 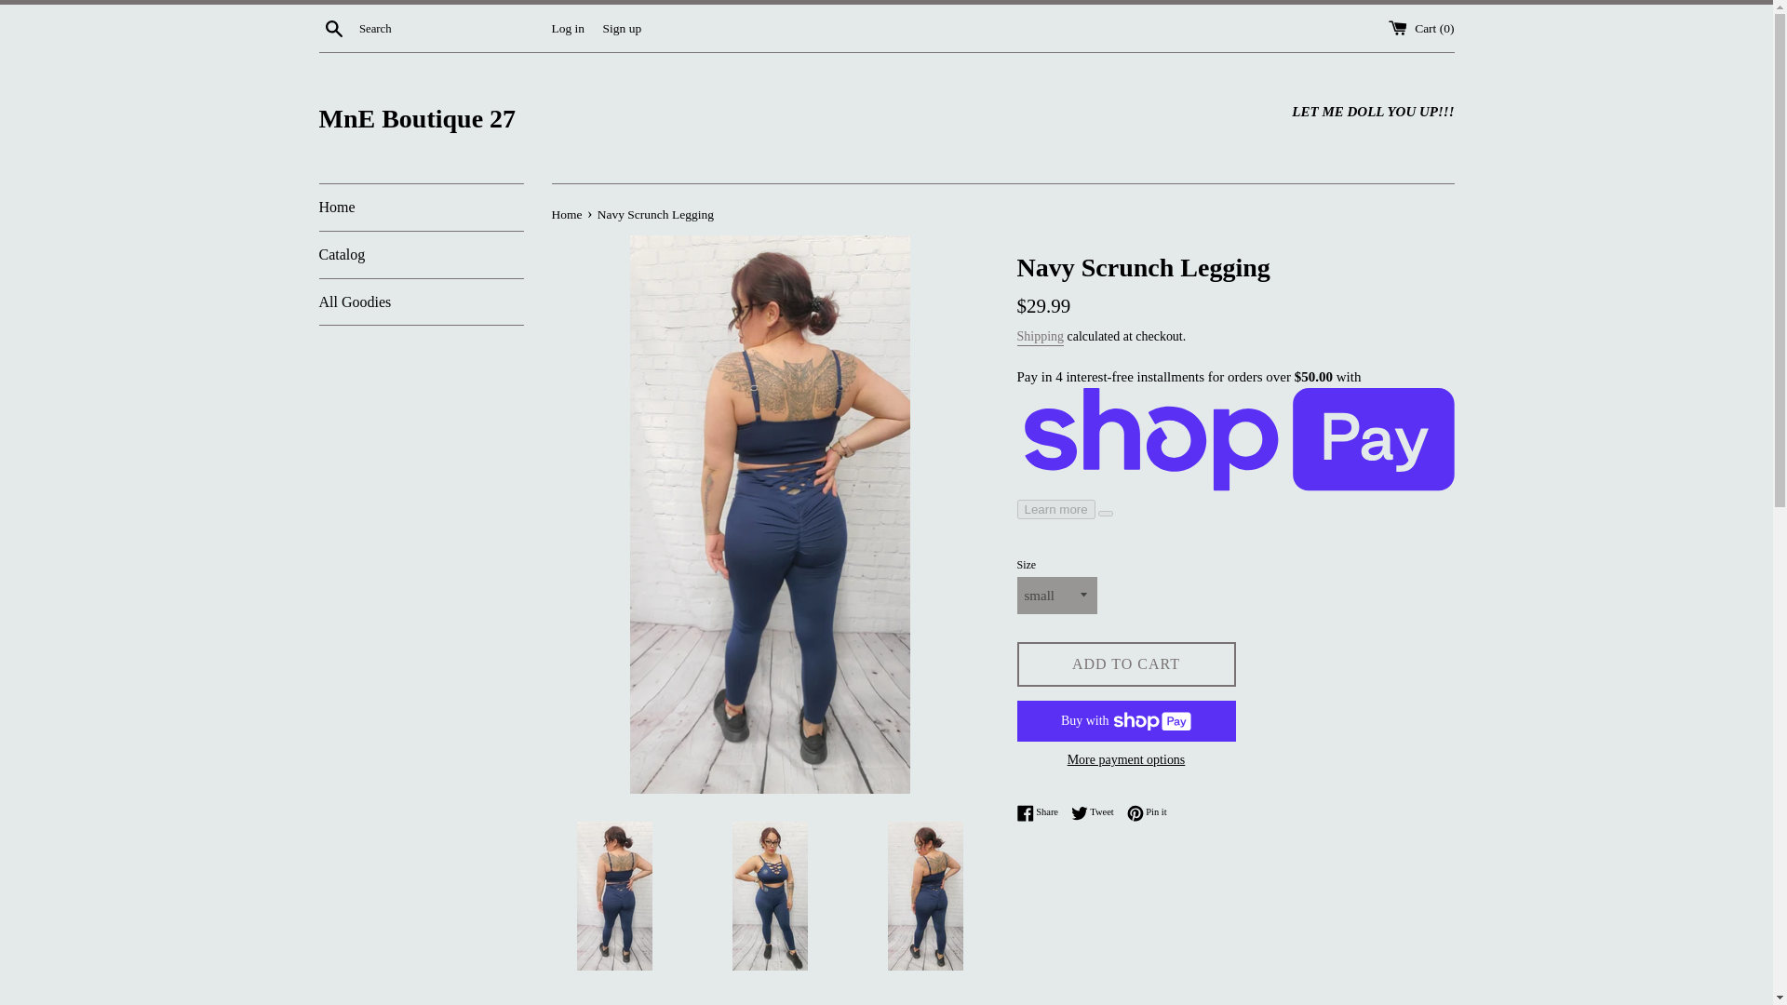 I want to click on Pin on Pinterest, so click(x=1096, y=813).